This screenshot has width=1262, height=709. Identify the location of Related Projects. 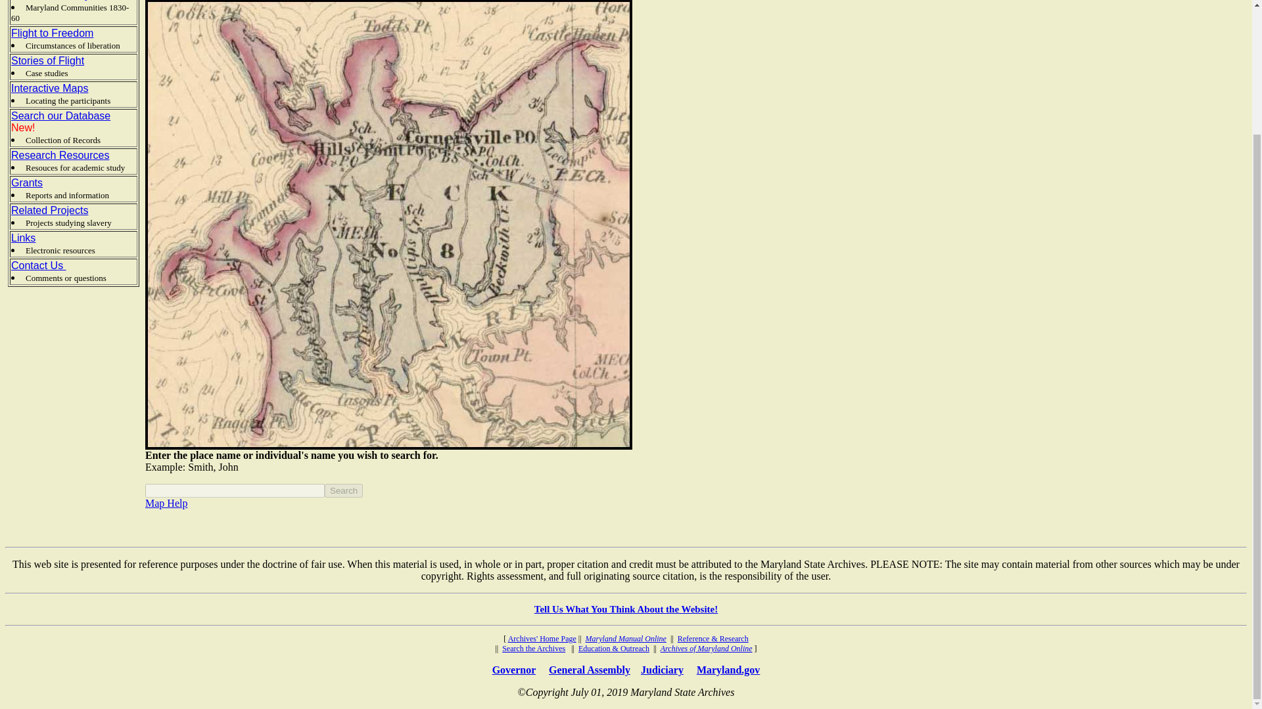
(50, 210).